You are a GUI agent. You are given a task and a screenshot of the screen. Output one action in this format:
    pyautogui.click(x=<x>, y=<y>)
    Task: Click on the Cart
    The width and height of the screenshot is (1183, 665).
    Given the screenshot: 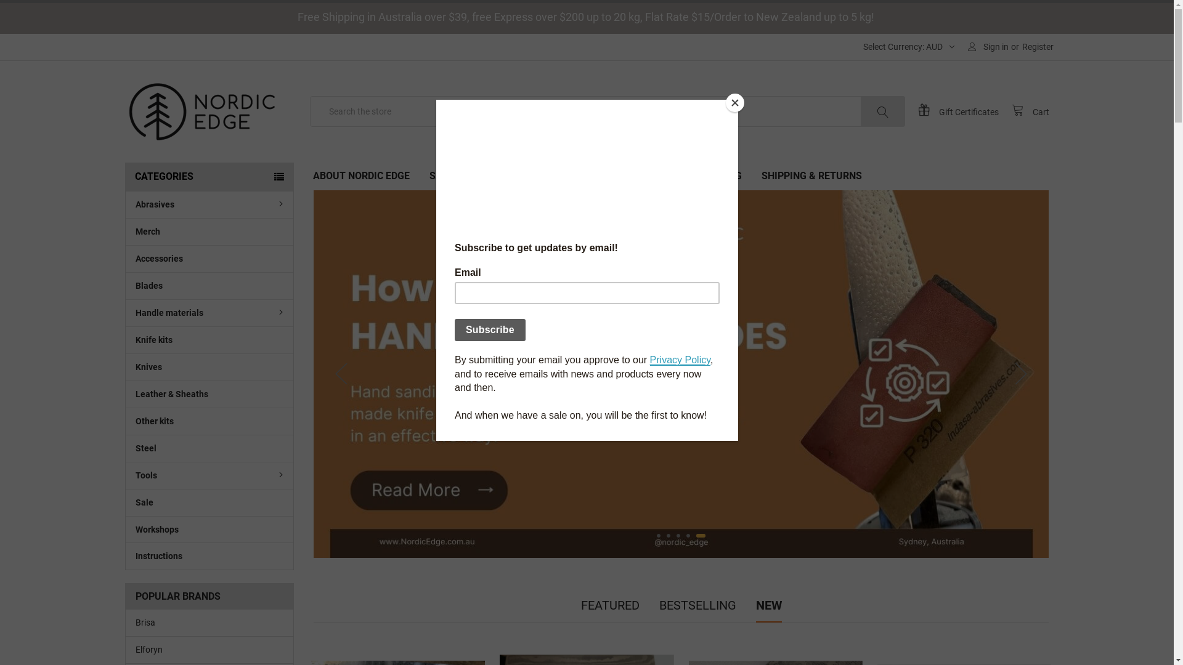 What is the action you would take?
    pyautogui.click(x=1030, y=111)
    